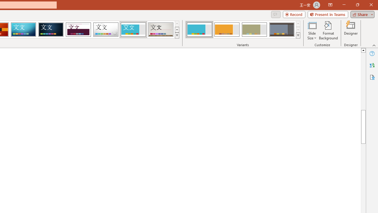 Image resolution: width=378 pixels, height=213 pixels. What do you see at coordinates (328, 30) in the screenshot?
I see `Format Background` at bounding box center [328, 30].